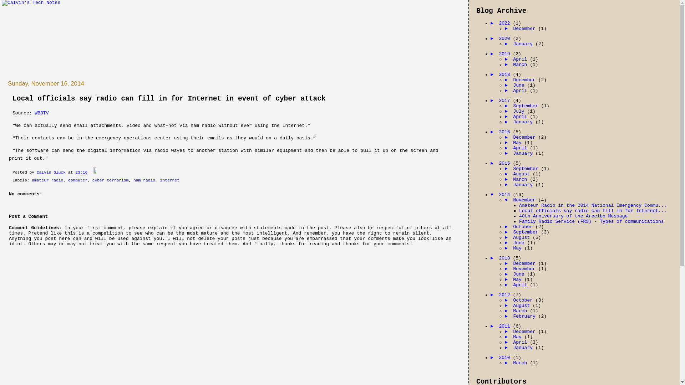 This screenshot has height=385, width=685. Describe the element at coordinates (522, 59) in the screenshot. I see `April` at that location.